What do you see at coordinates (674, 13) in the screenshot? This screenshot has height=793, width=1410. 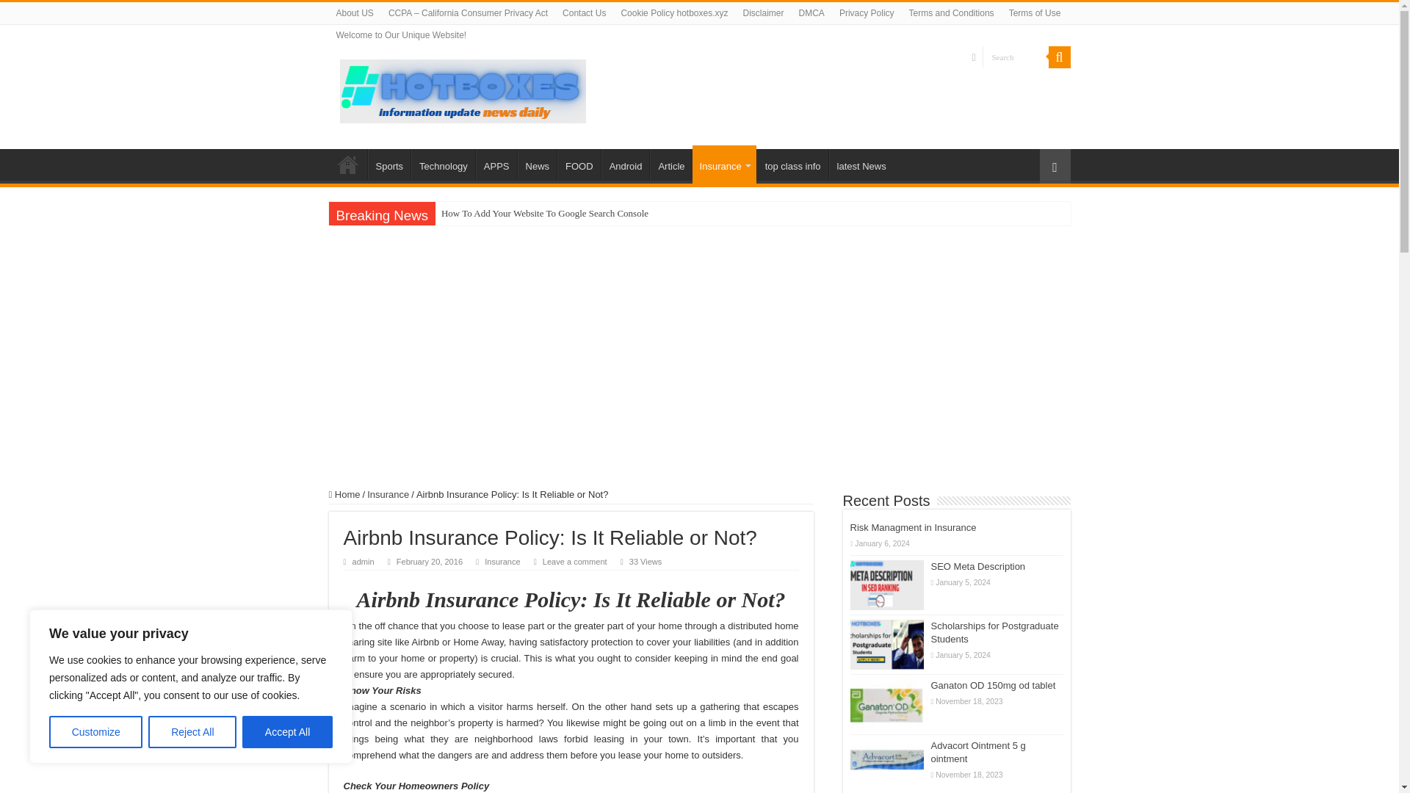 I see `Cookie Policy hotboxes.xyz` at bounding box center [674, 13].